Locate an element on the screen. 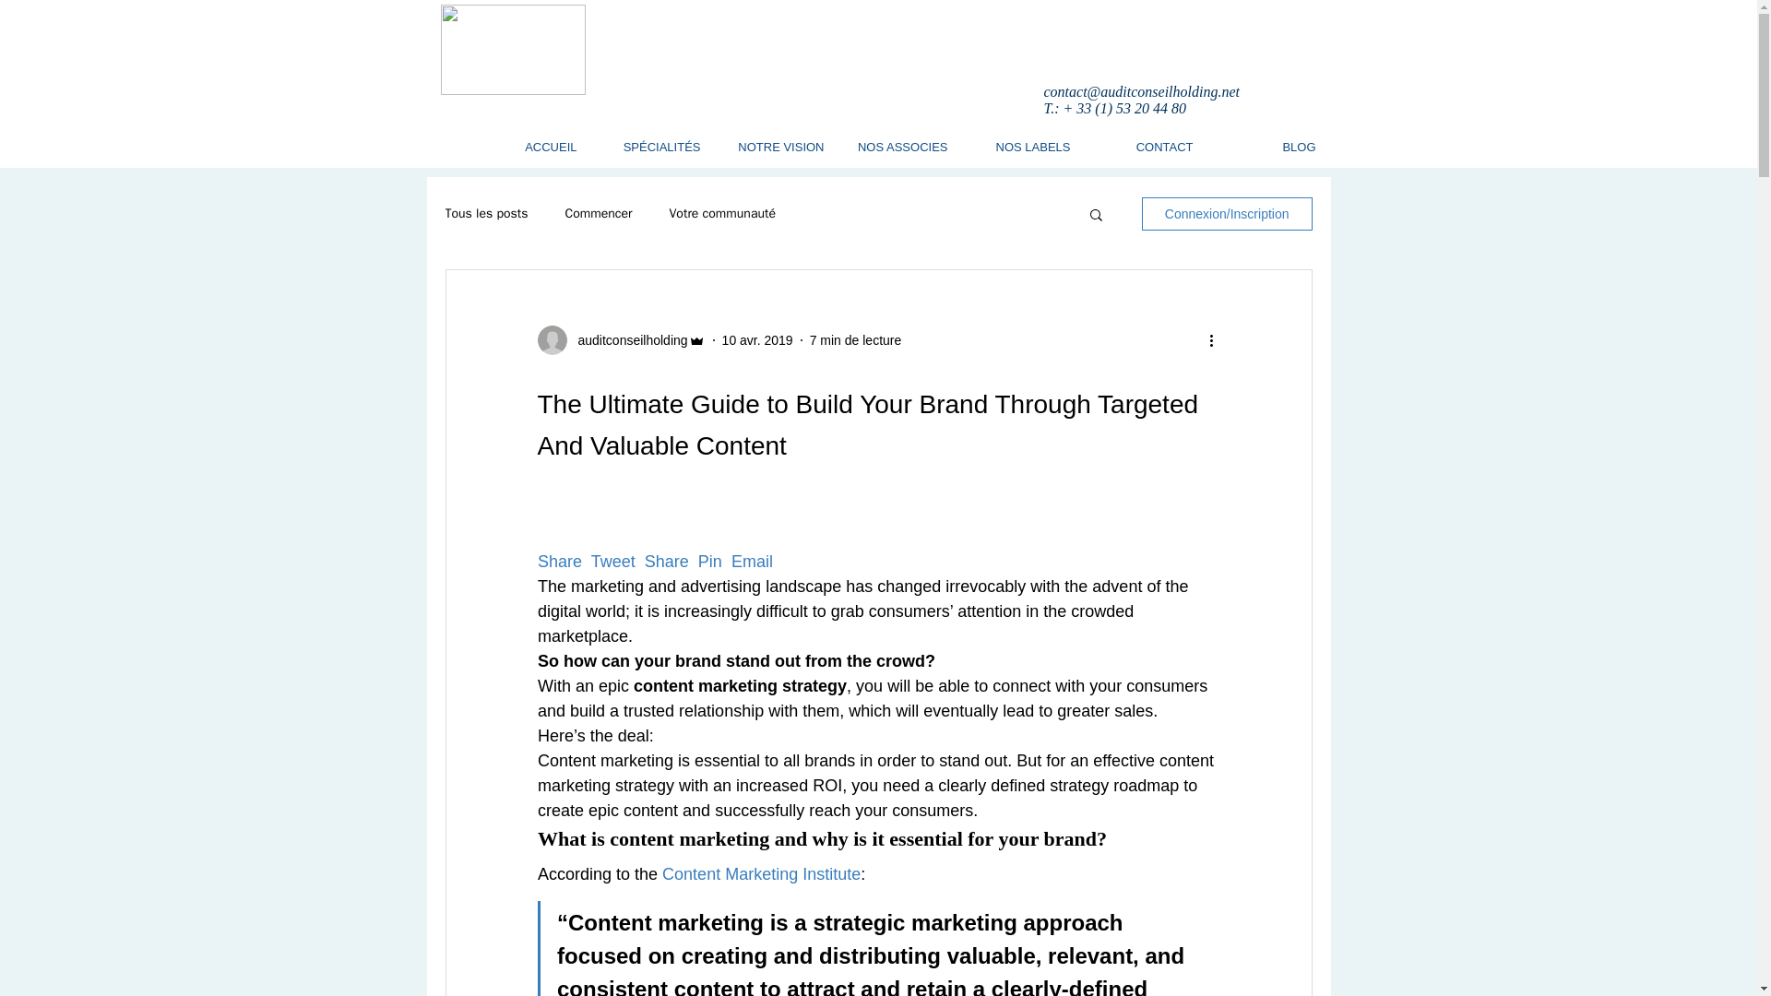  Share is located at coordinates (558, 561).